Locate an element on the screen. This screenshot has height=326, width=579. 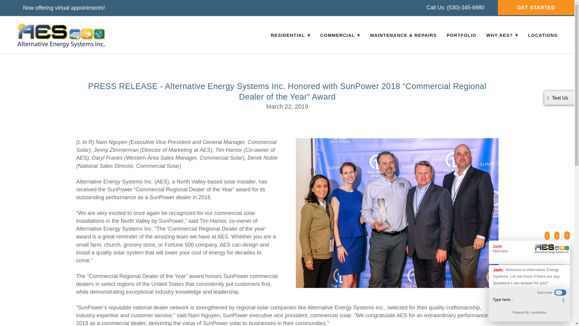
Now offering virtual appointments! is located at coordinates (64, 8).